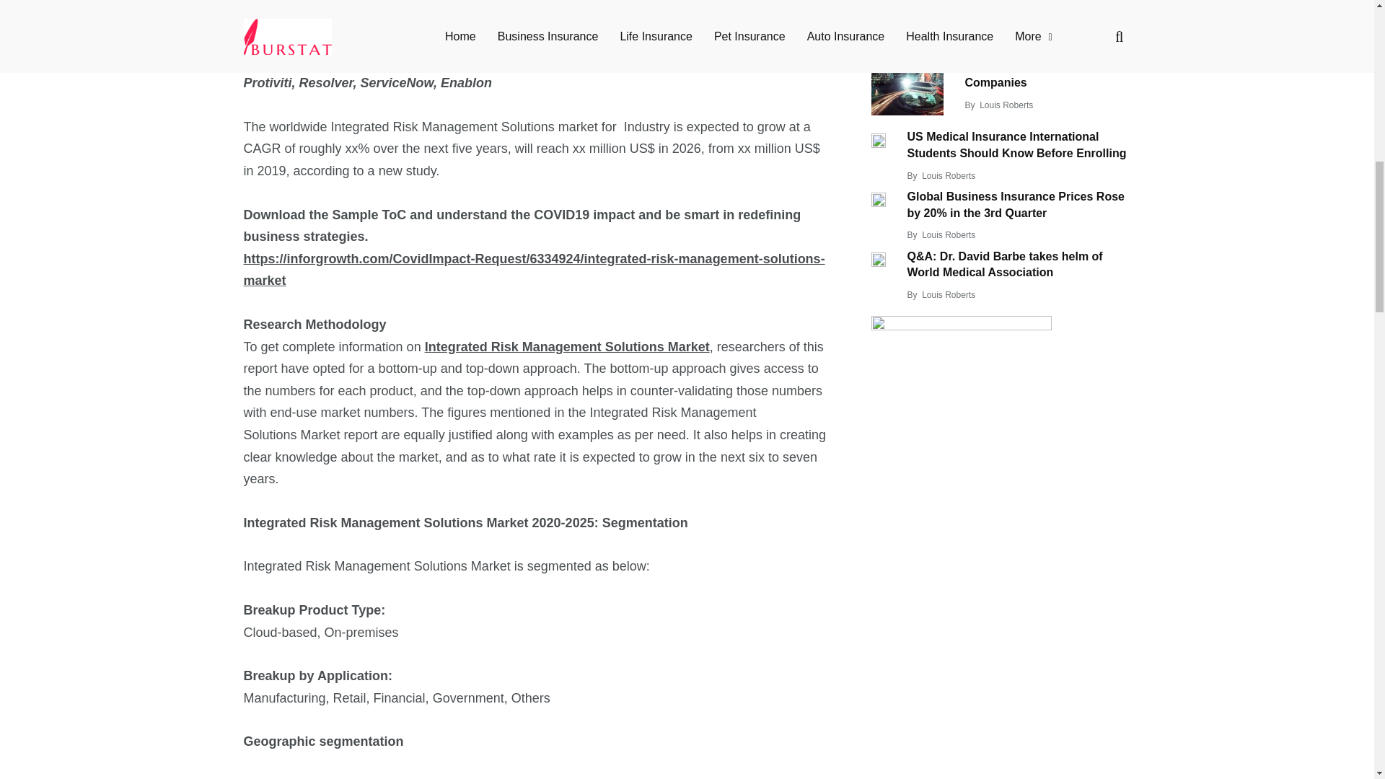  What do you see at coordinates (948, 175) in the screenshot?
I see `Posts by Louis Roberts` at bounding box center [948, 175].